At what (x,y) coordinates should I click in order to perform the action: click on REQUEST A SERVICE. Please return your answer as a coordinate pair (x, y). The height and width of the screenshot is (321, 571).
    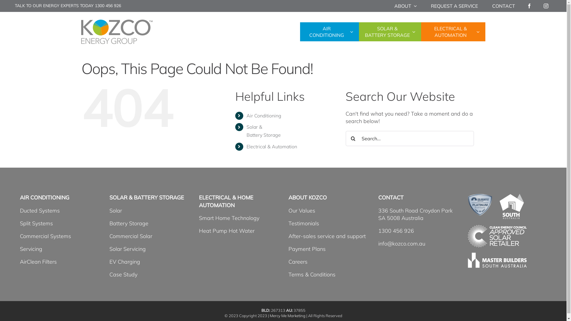
    Looking at the image, I should click on (454, 6).